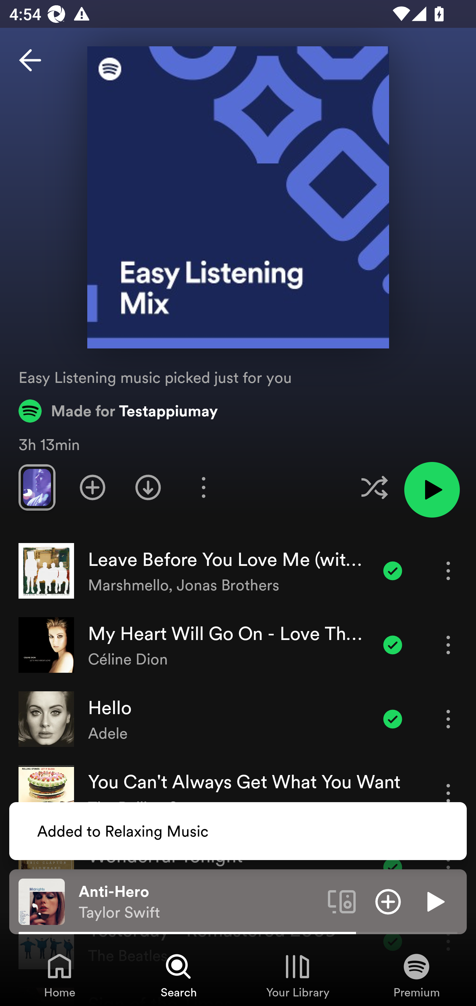  What do you see at coordinates (148, 487) in the screenshot?
I see `Download` at bounding box center [148, 487].